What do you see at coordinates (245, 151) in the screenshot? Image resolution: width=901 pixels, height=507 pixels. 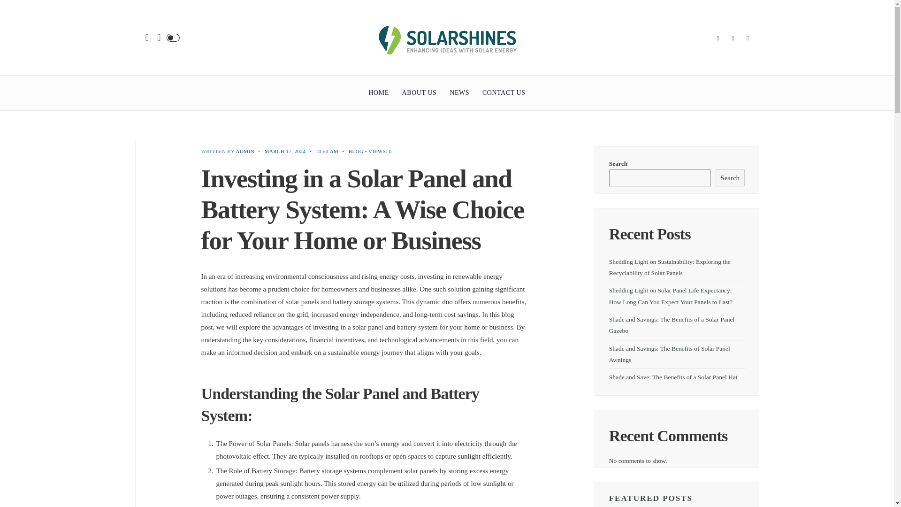 I see `ADMIN` at bounding box center [245, 151].